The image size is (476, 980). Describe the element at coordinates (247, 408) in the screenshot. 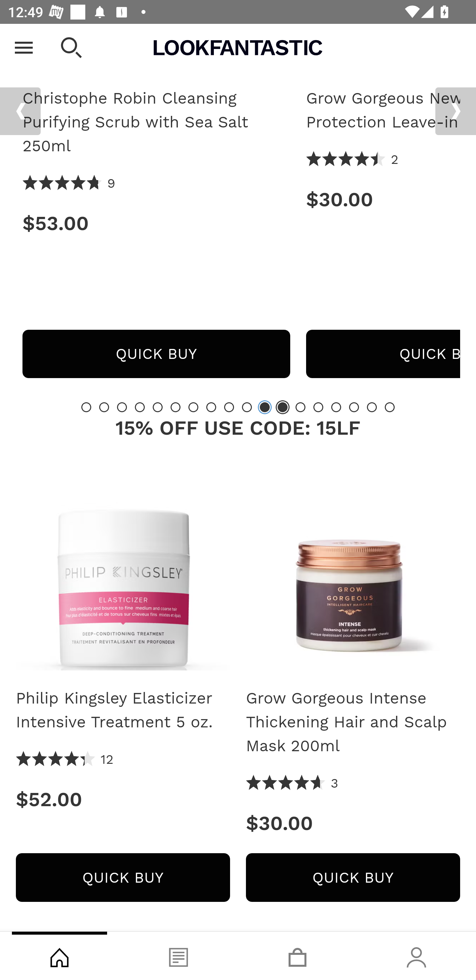

I see `Slide 10` at that location.